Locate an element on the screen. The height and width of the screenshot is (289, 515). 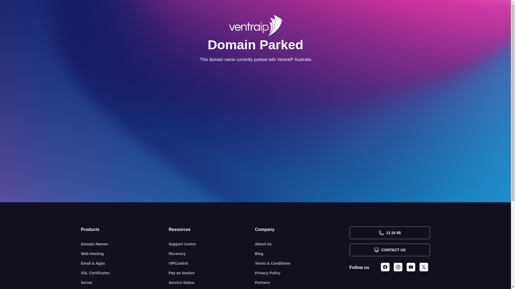
Terms & Conditions is located at coordinates (302, 263).